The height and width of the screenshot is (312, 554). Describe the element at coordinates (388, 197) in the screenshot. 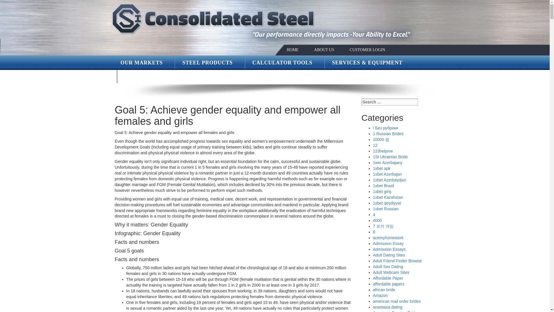

I see `1xbet Kazahstan` at that location.